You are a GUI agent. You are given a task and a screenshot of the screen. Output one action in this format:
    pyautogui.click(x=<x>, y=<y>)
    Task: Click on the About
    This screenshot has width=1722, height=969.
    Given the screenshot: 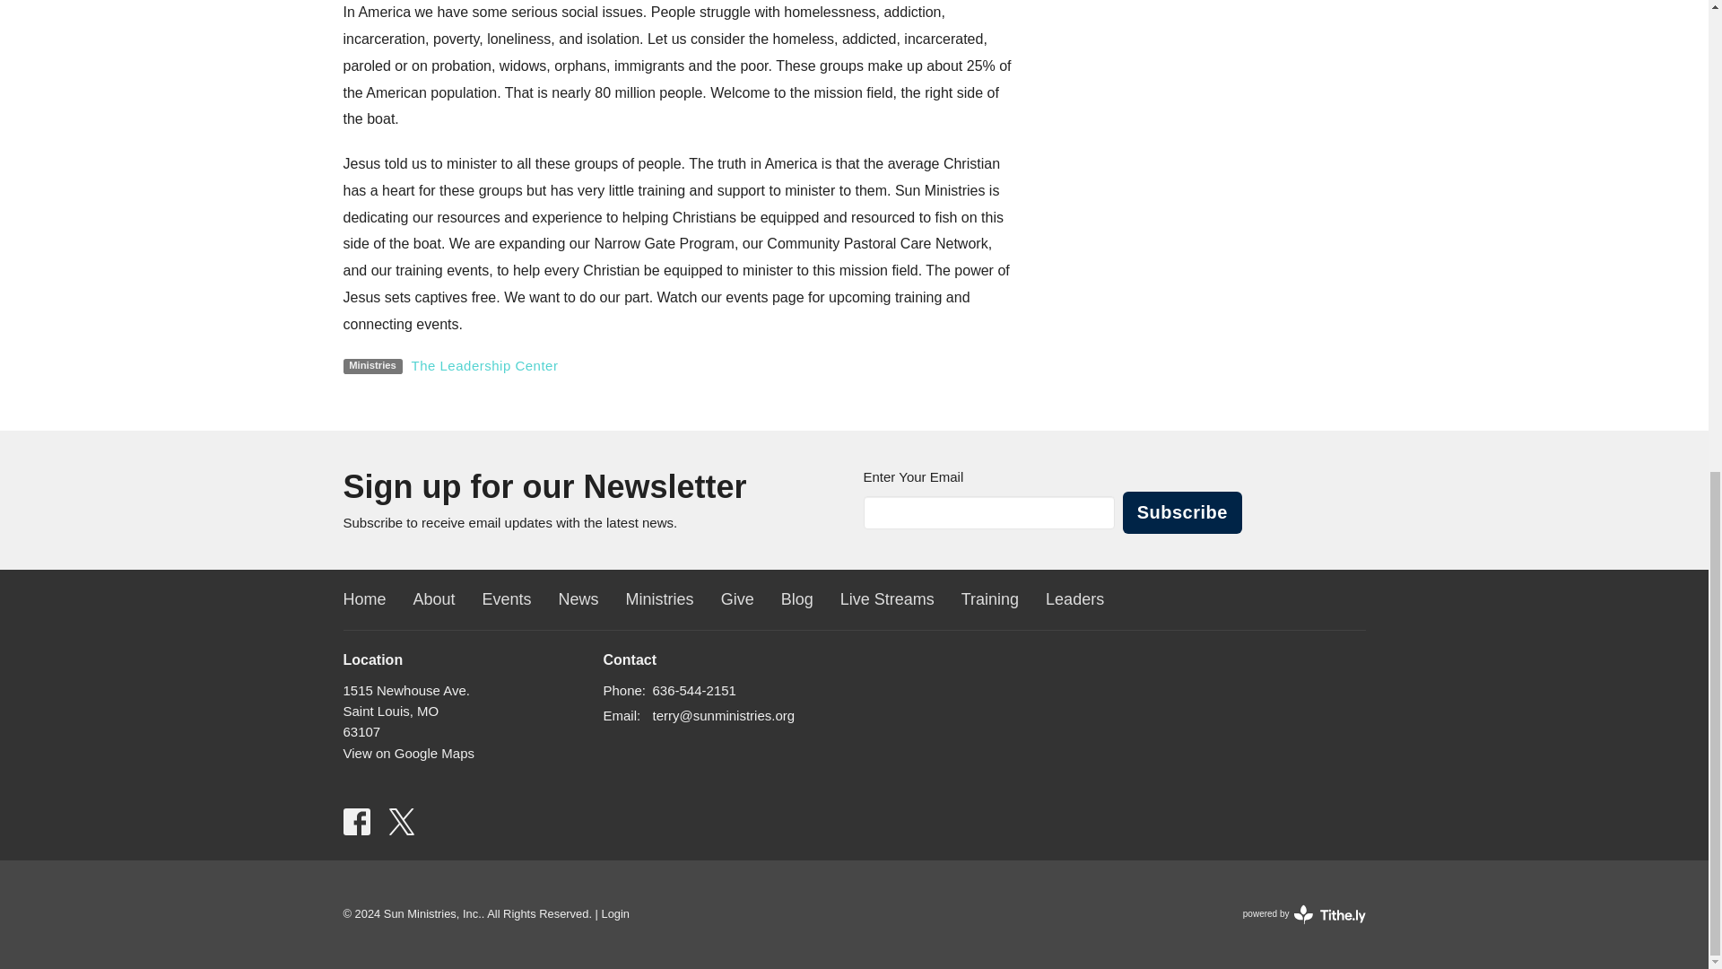 What is the action you would take?
    pyautogui.click(x=434, y=599)
    